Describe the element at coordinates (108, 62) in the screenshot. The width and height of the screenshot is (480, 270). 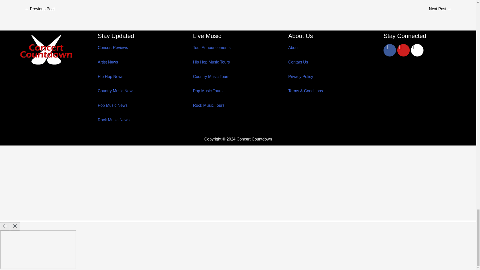
I see `Artist News` at that location.